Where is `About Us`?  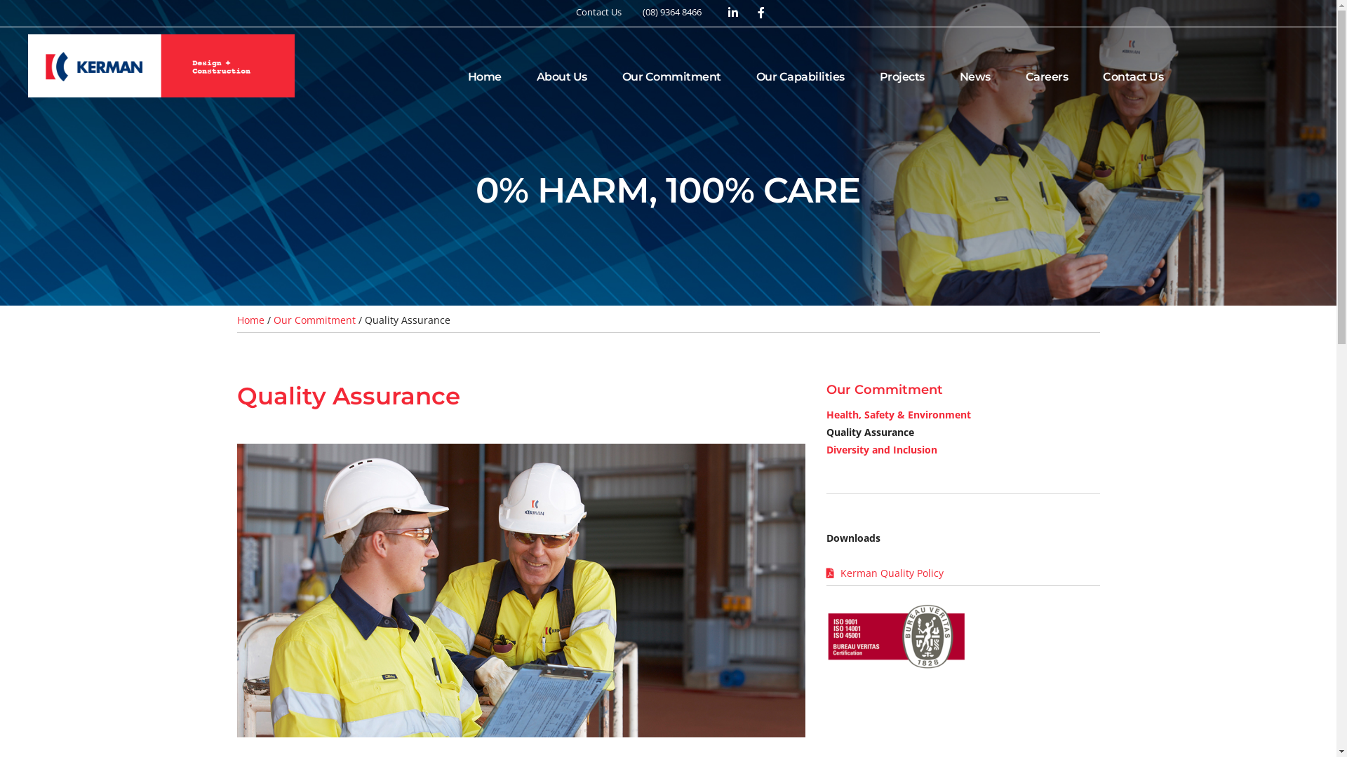
About Us is located at coordinates (562, 77).